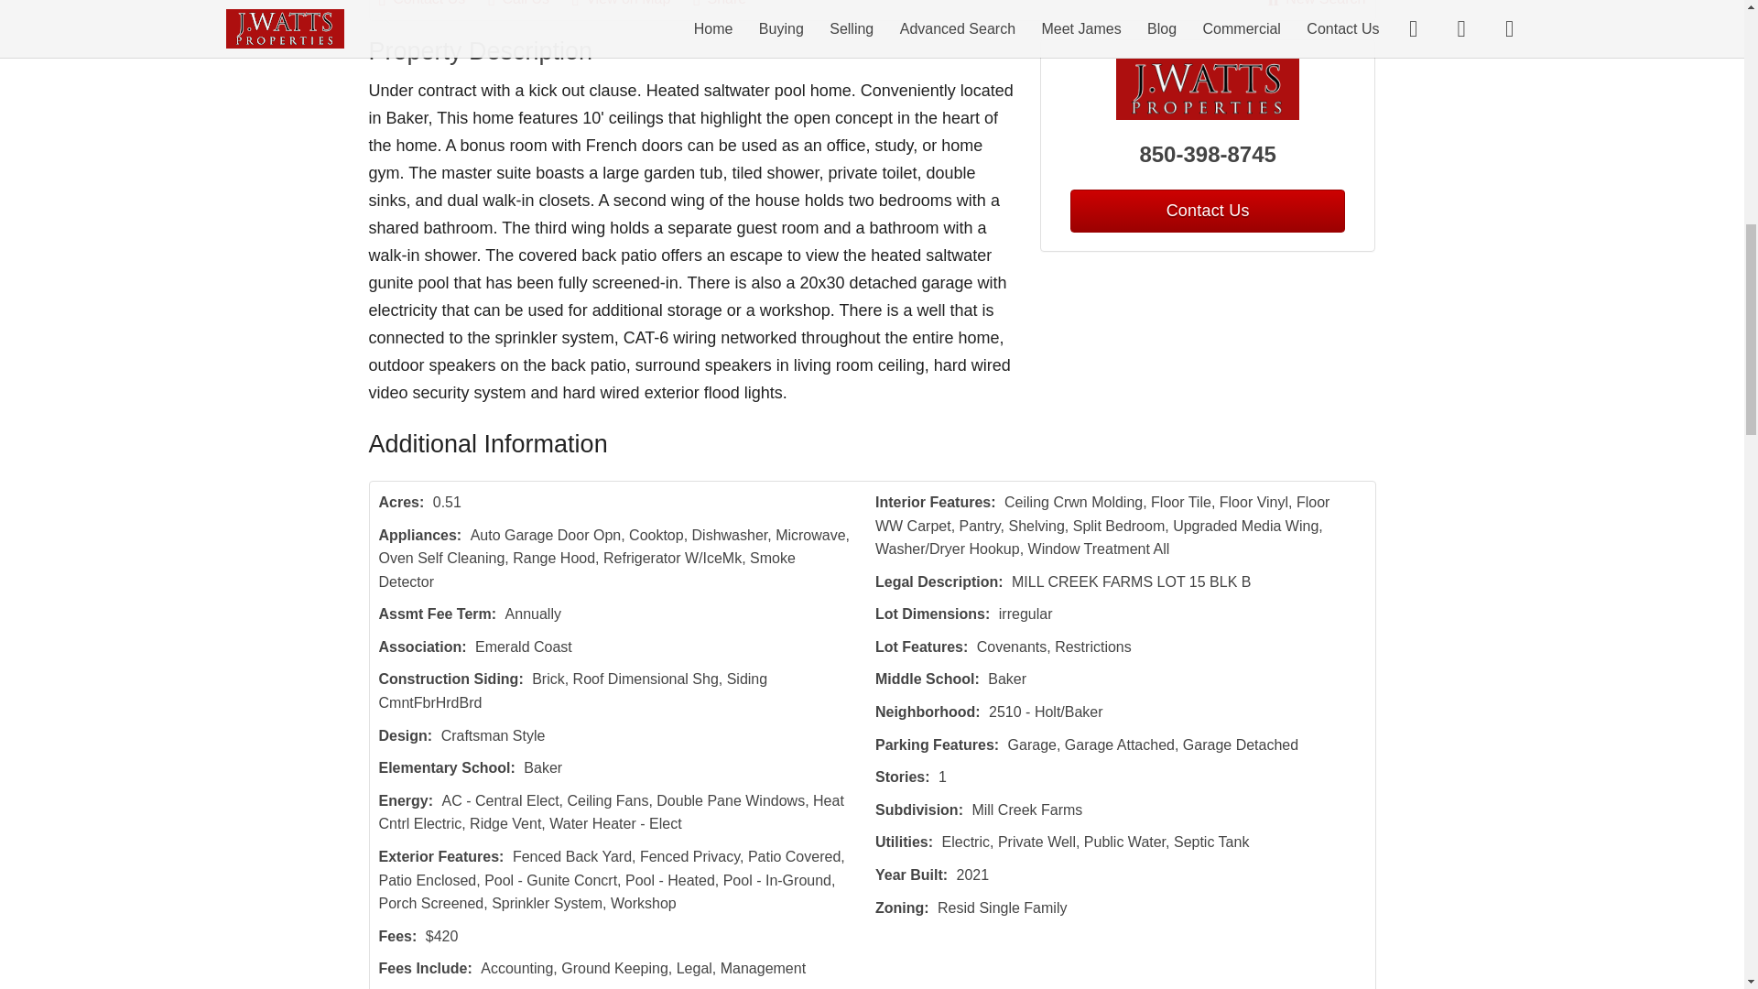 This screenshot has width=1758, height=989. Describe the element at coordinates (432, 6) in the screenshot. I see `Contact Us` at that location.